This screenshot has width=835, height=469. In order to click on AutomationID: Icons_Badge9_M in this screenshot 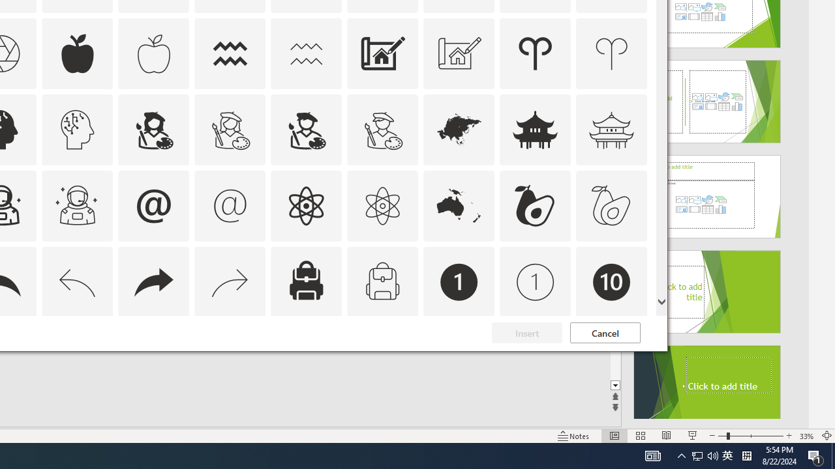, I will do `click(612, 358)`.